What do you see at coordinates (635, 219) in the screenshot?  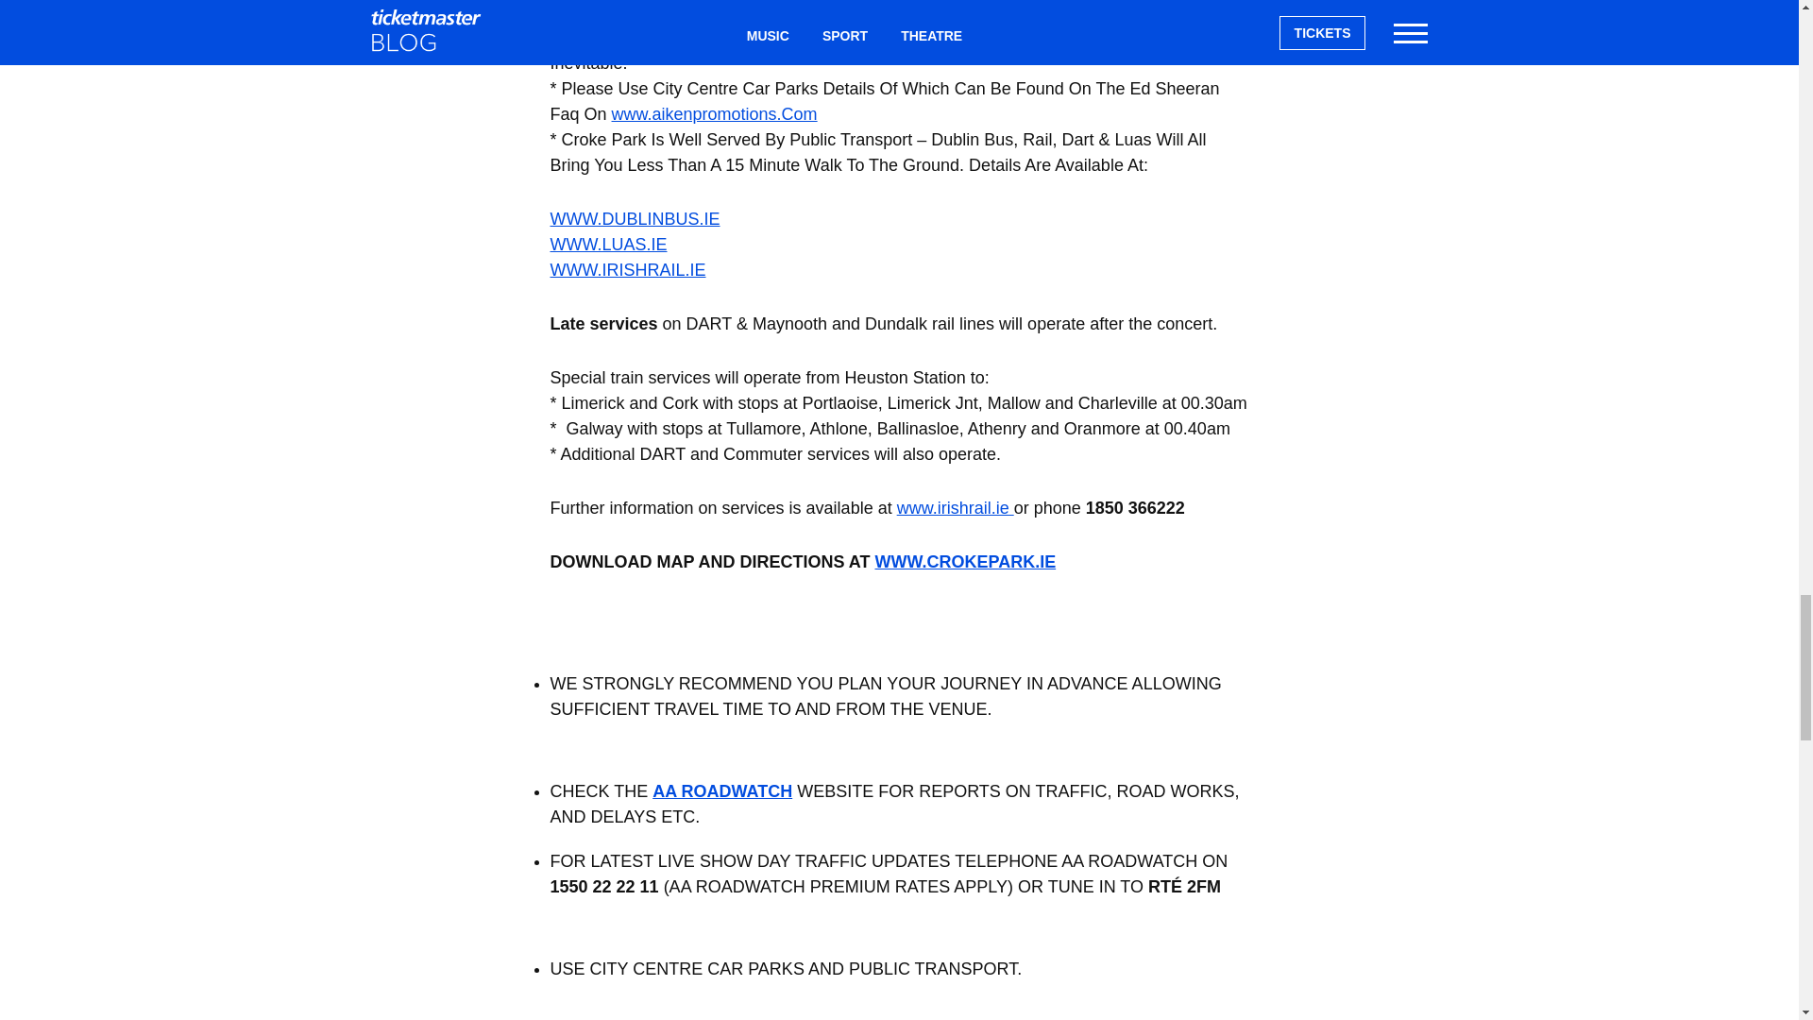 I see `WWW.DUBLINBUS.IE` at bounding box center [635, 219].